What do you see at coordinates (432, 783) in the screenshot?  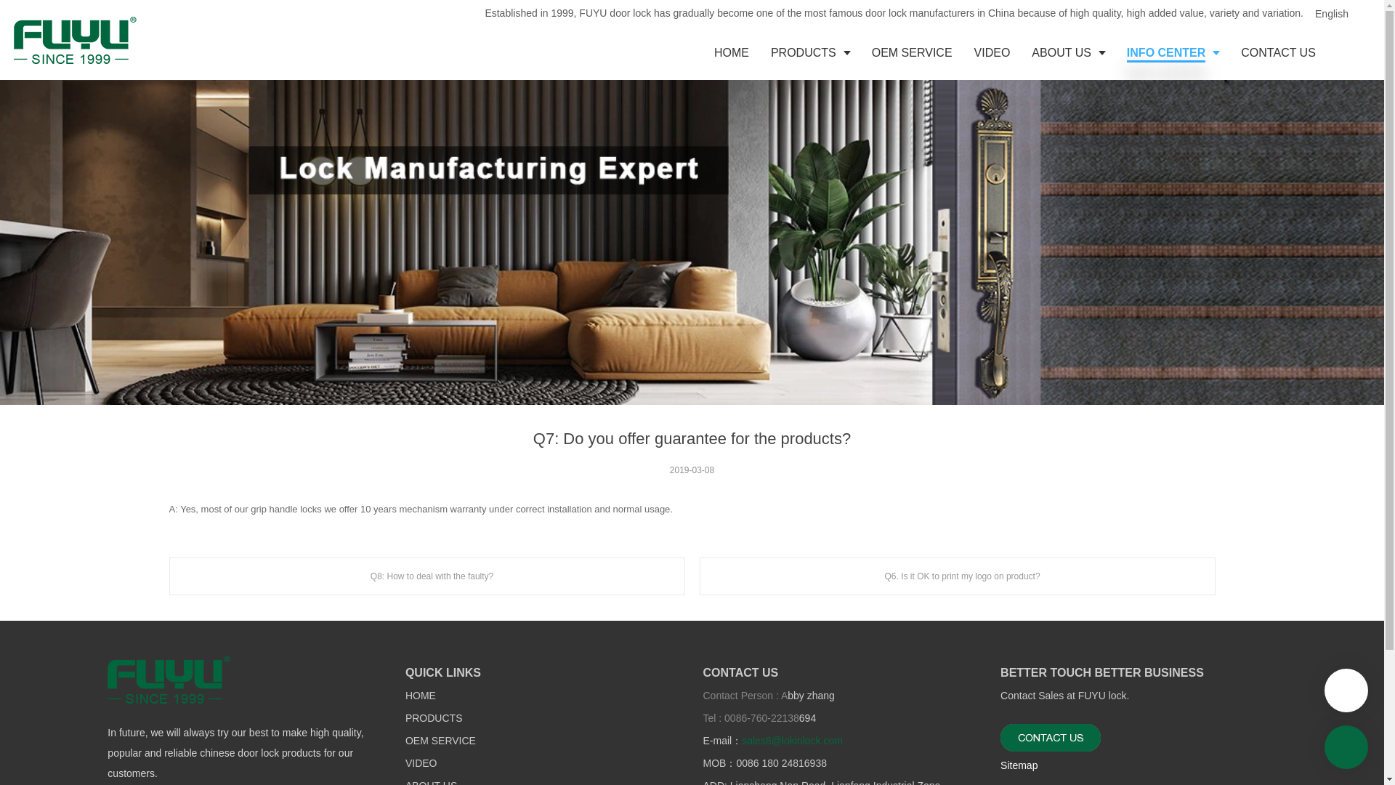 I see `ABOUT US` at bounding box center [432, 783].